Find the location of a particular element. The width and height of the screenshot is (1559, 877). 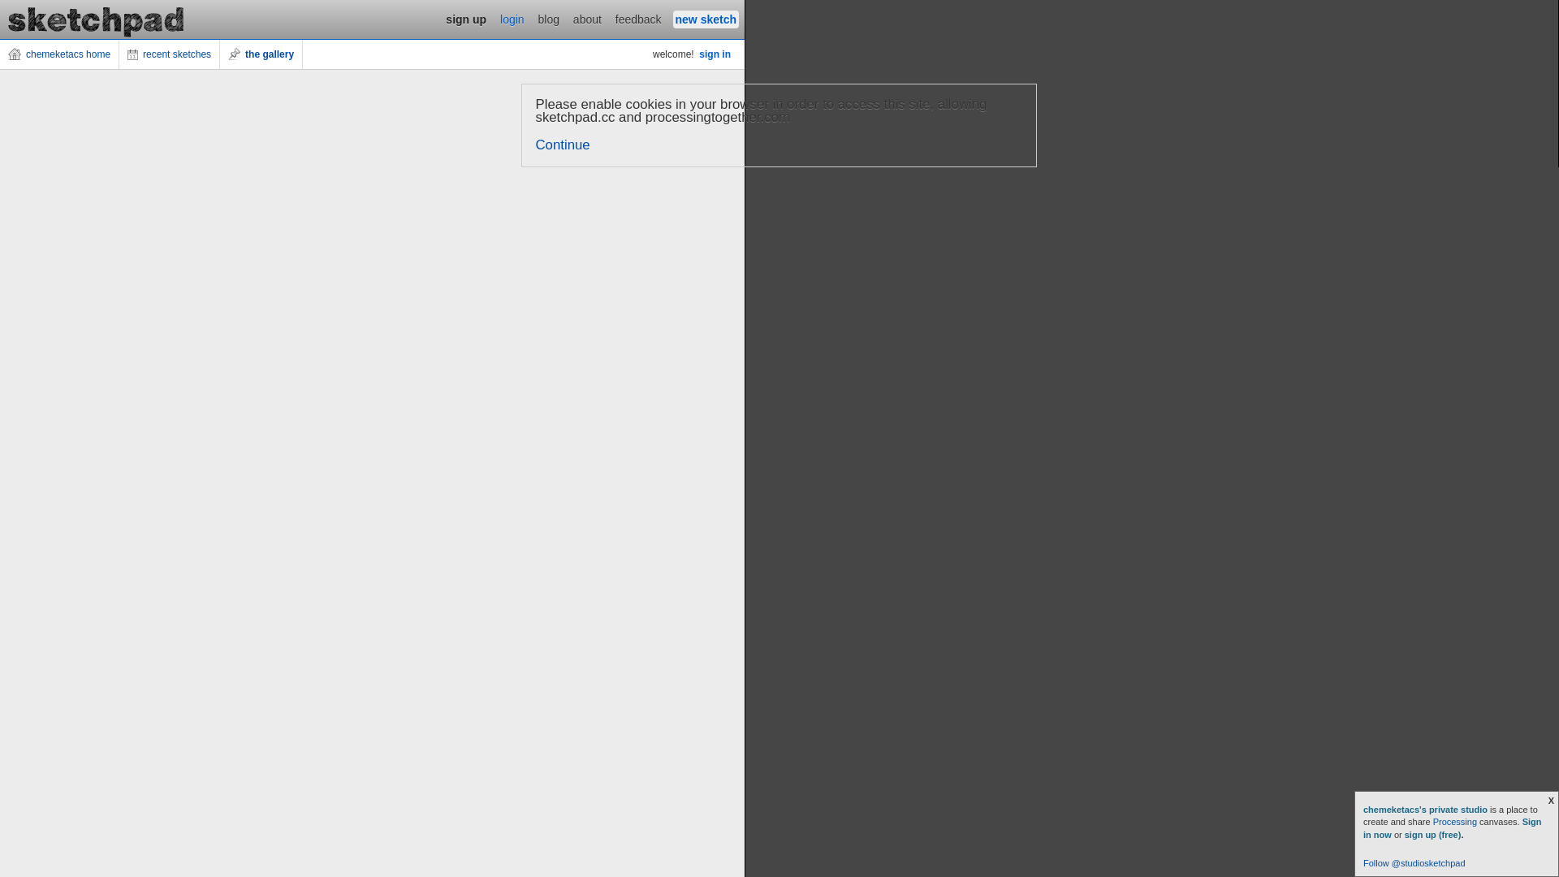

new sketch is located at coordinates (706, 19).